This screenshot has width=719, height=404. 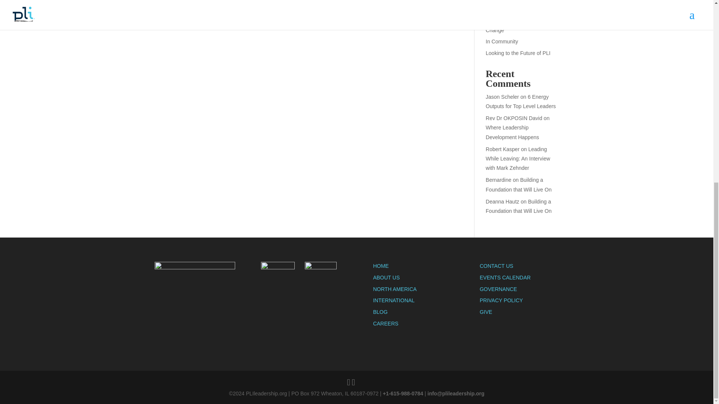 What do you see at coordinates (521, 101) in the screenshot?
I see `6 Energy Outputs for Top Level Leaders` at bounding box center [521, 101].